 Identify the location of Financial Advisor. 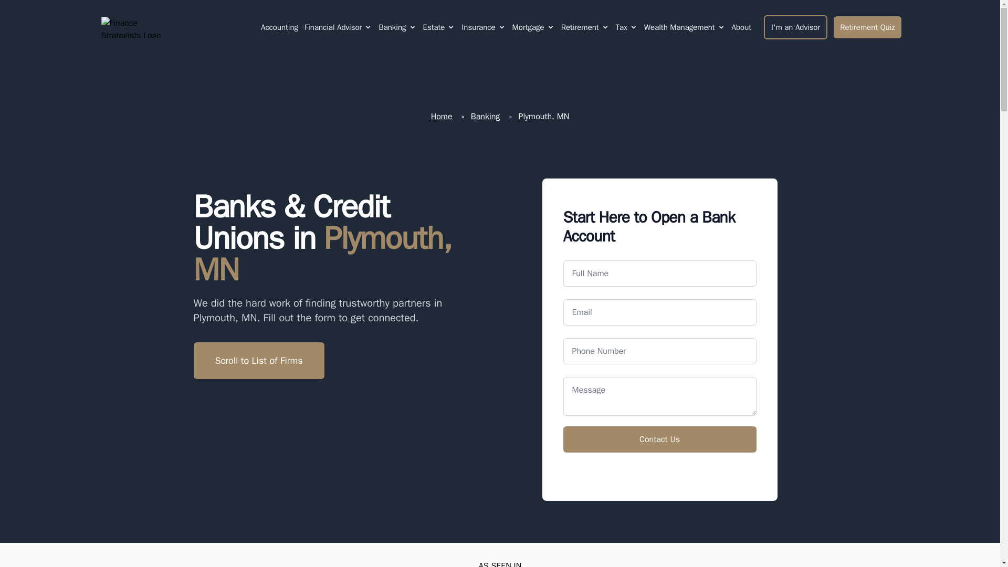
(333, 27).